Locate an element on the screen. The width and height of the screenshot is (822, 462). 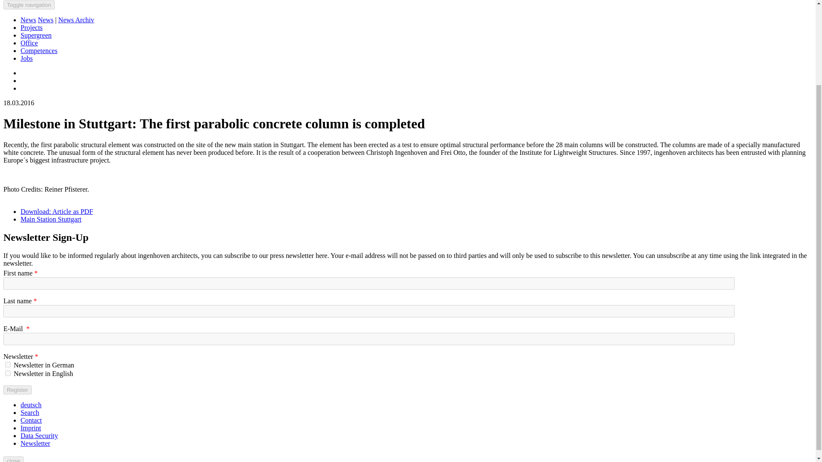
Supergreen is located at coordinates (36, 35).